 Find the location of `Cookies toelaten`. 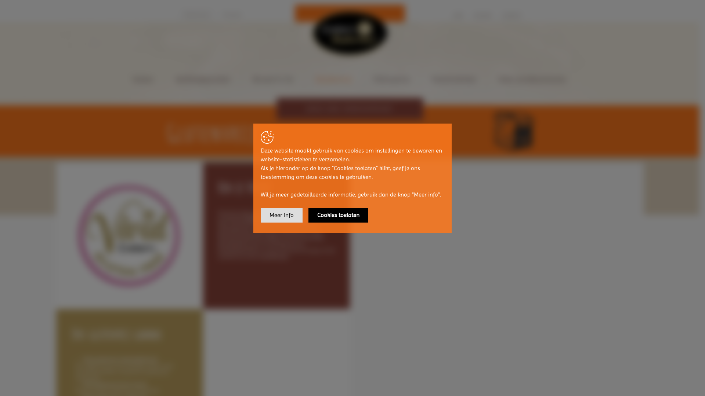

Cookies toelaten is located at coordinates (338, 215).